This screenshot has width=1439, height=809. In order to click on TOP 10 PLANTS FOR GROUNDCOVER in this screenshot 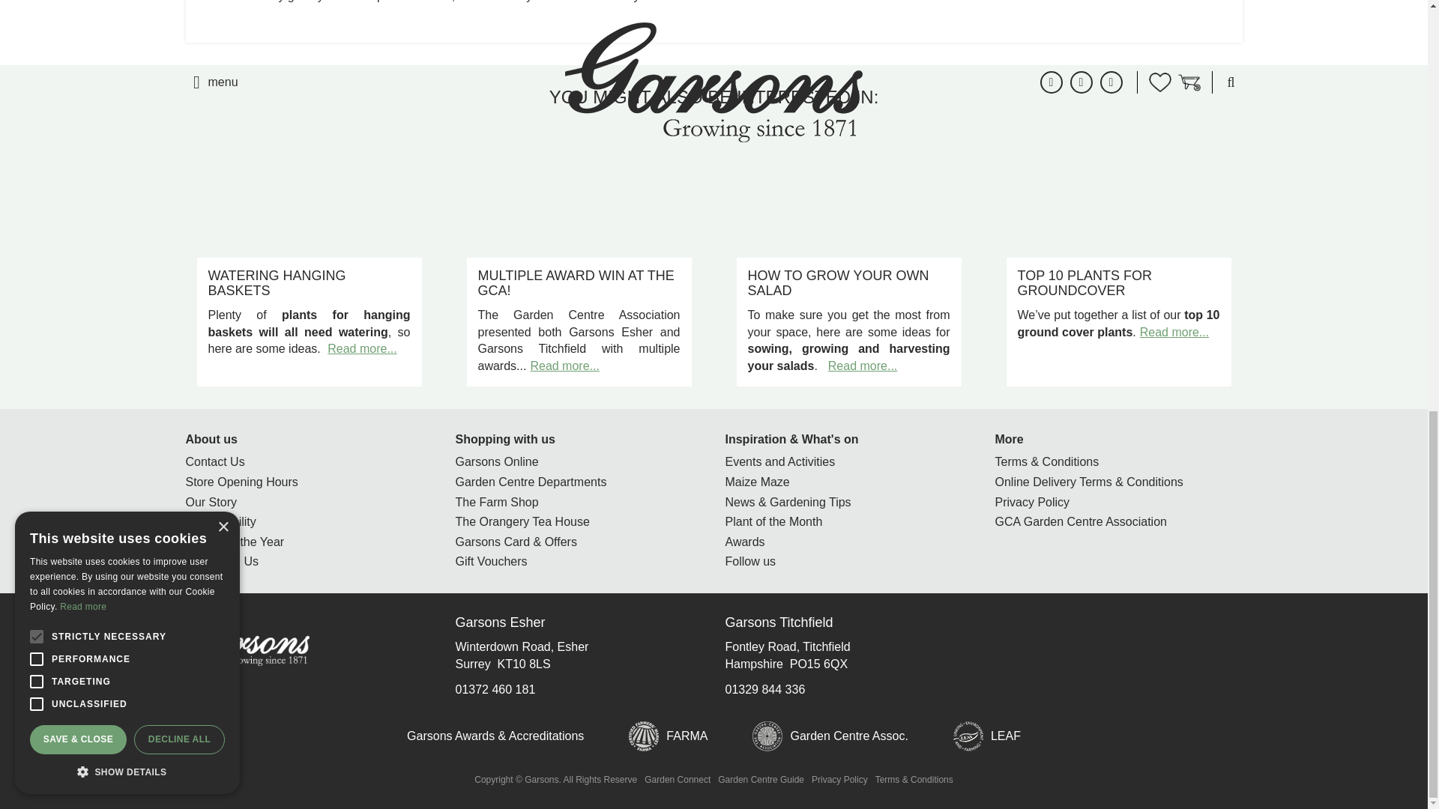, I will do `click(1084, 283)`.